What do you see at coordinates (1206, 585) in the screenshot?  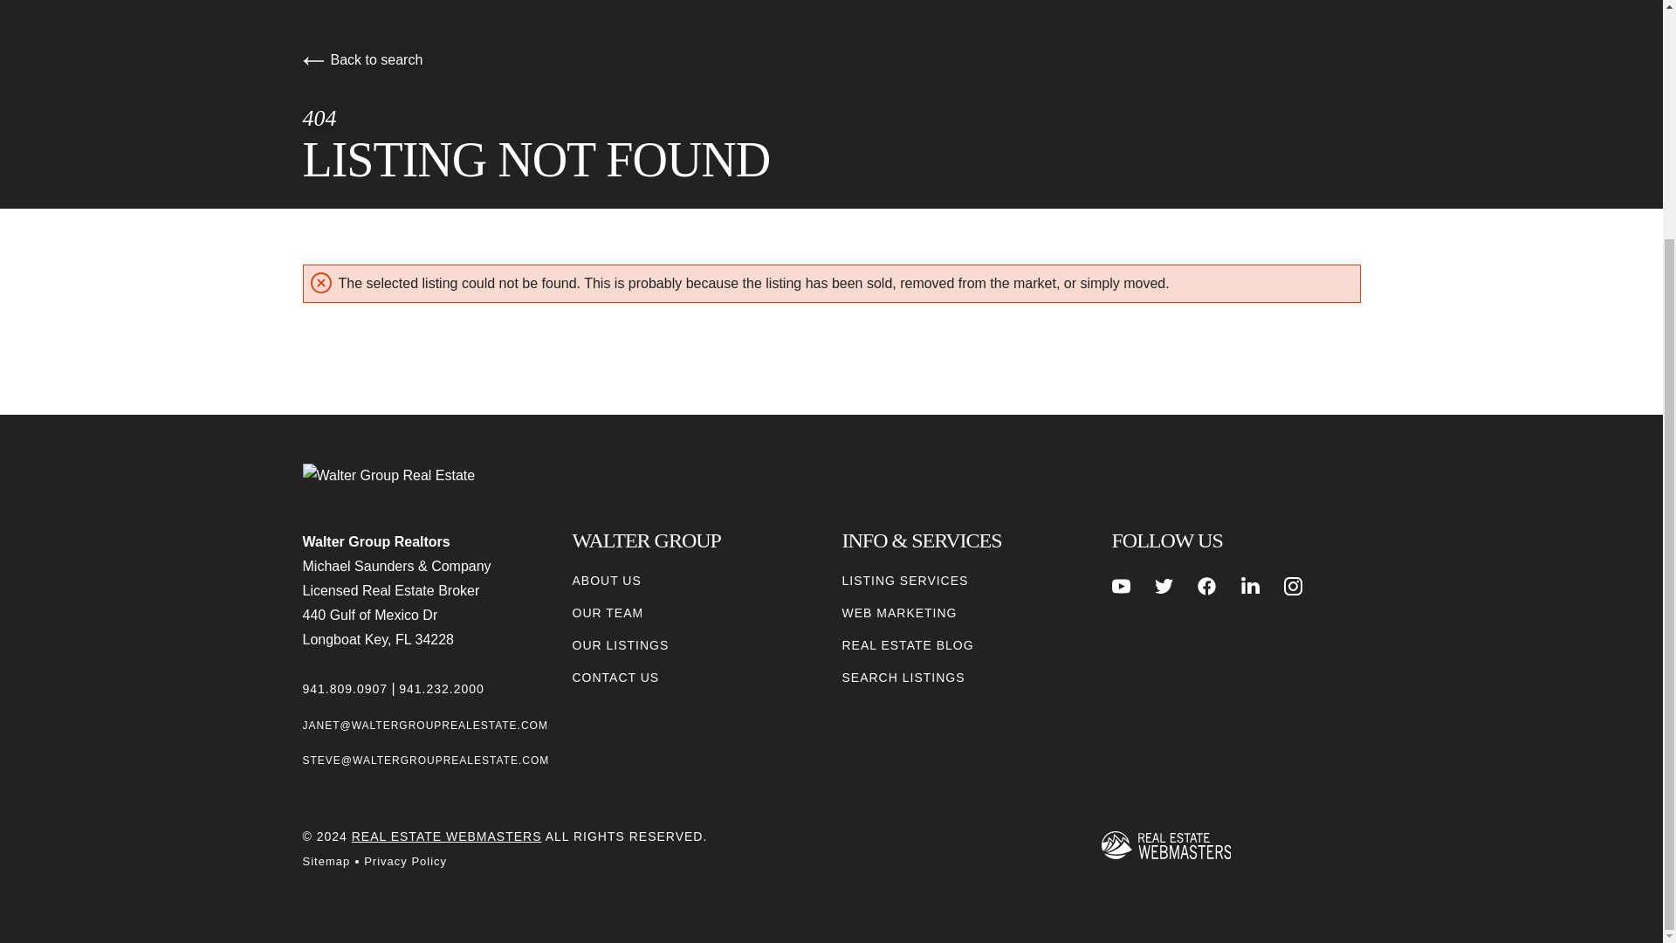 I see `FACEBOOK` at bounding box center [1206, 585].